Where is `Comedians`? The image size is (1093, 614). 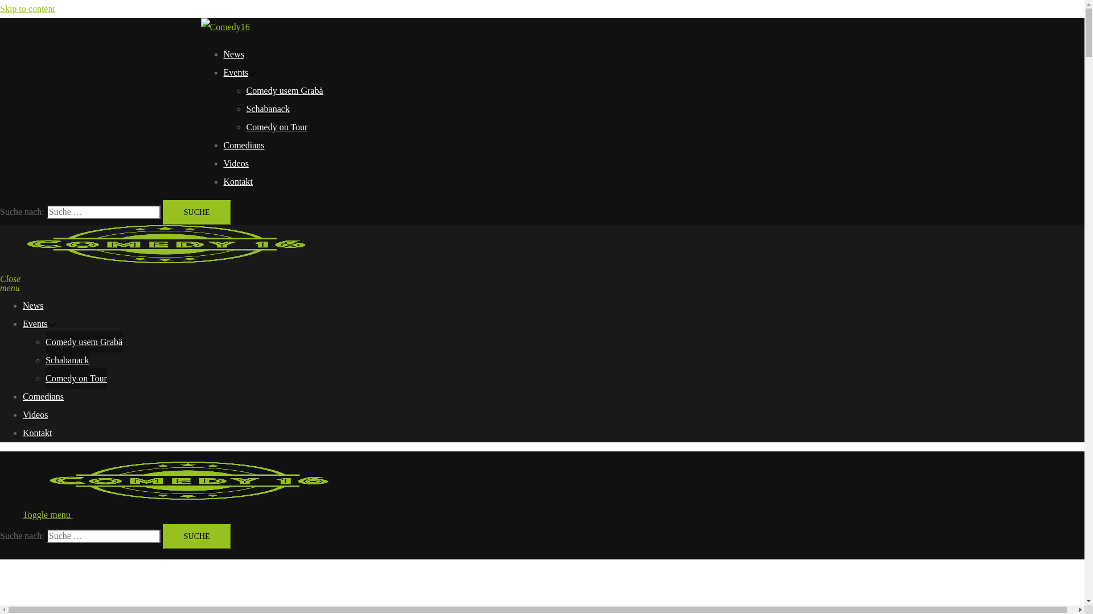 Comedians is located at coordinates (43, 397).